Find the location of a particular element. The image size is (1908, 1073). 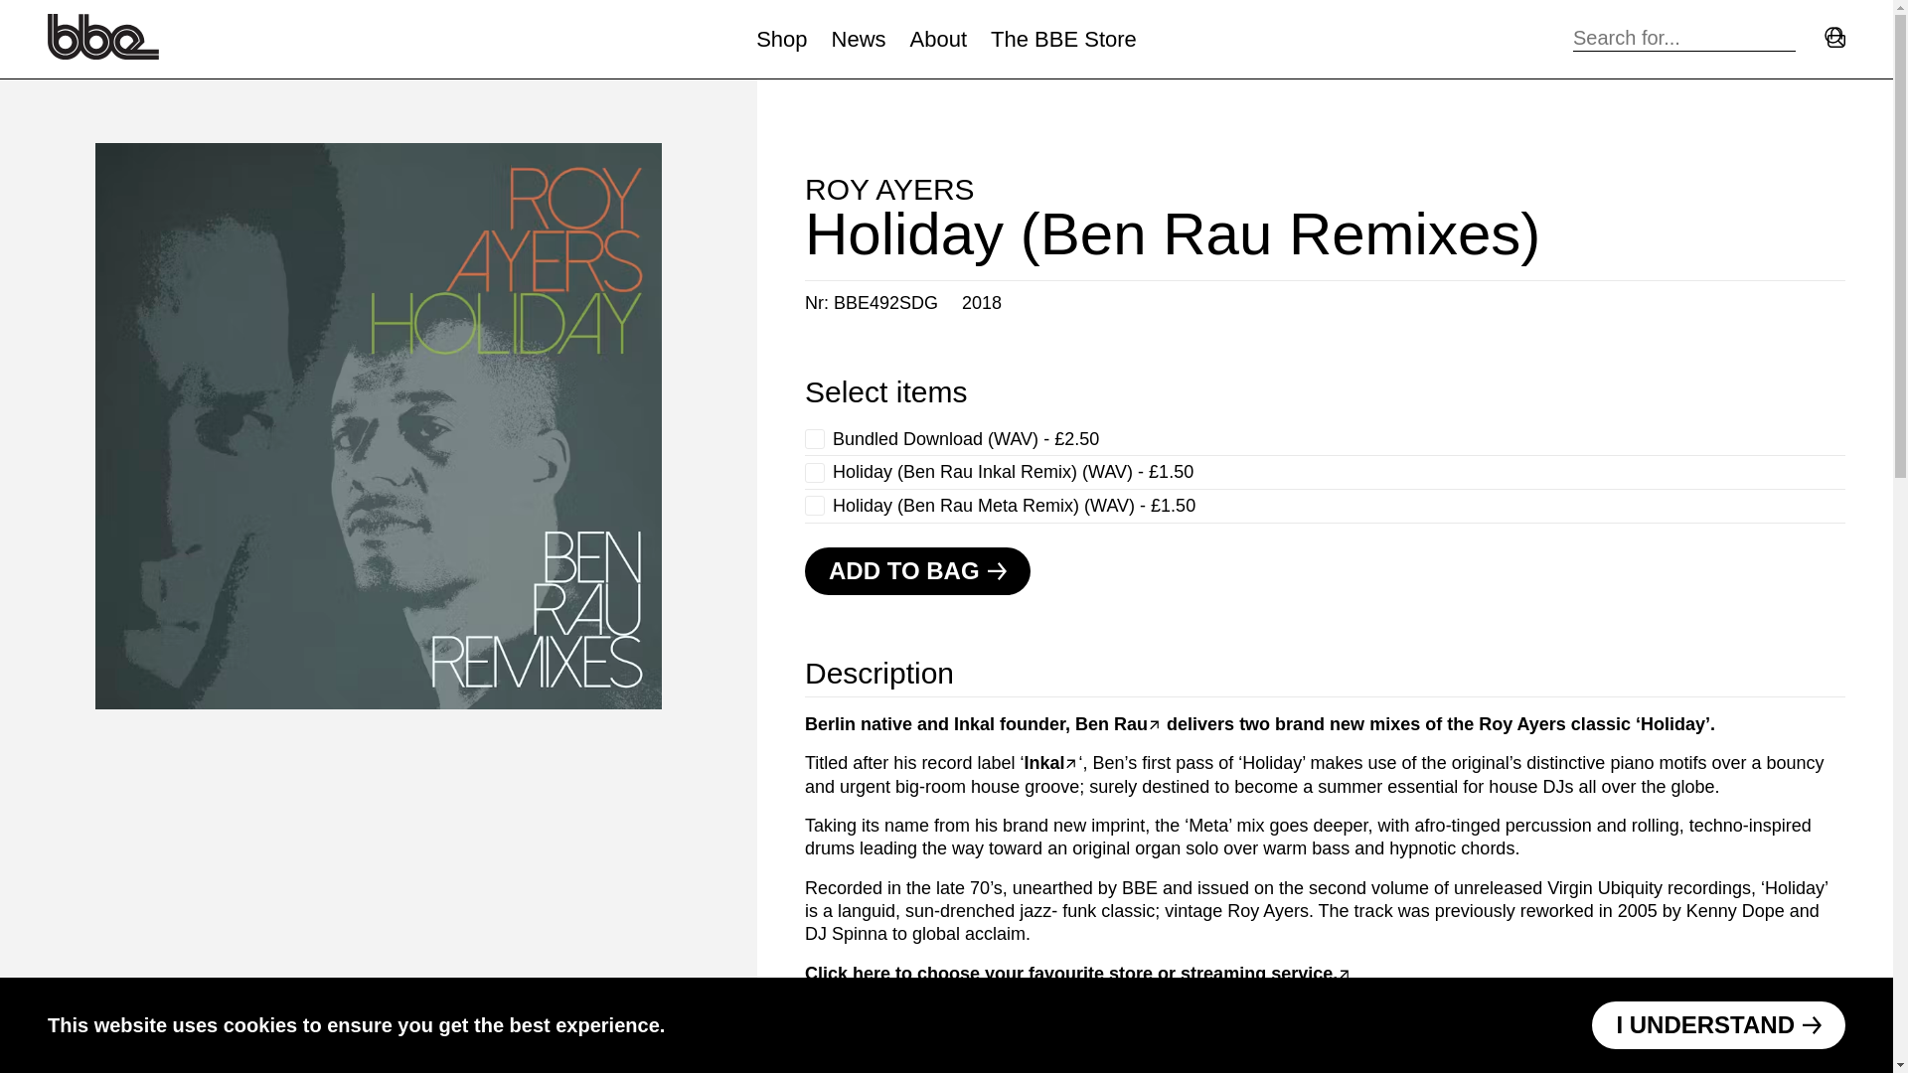

Inkal is located at coordinates (1049, 763).